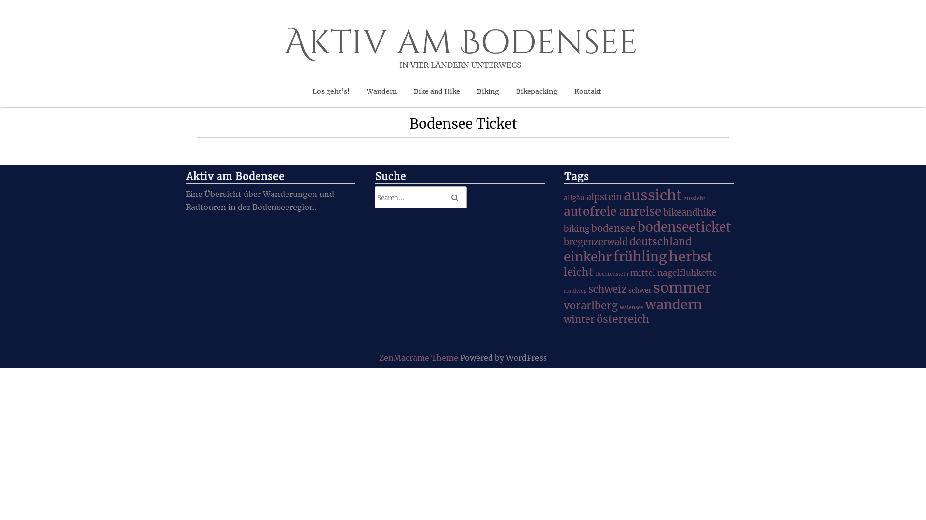 Image resolution: width=926 pixels, height=520 pixels. What do you see at coordinates (613, 212) in the screenshot?
I see `autofreie anreise` at bounding box center [613, 212].